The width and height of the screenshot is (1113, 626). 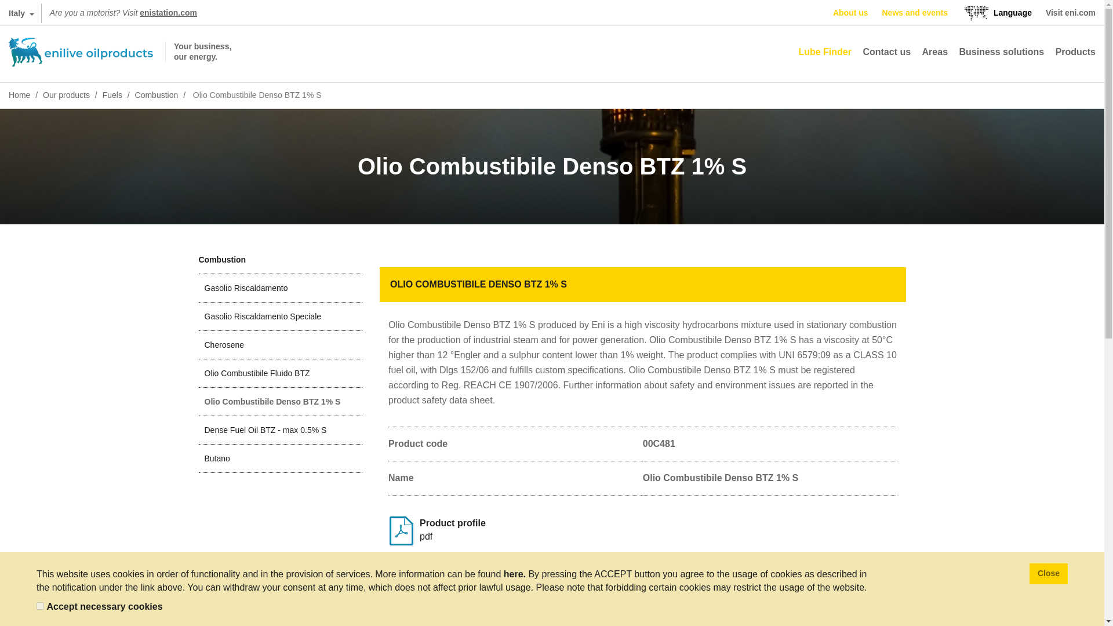 What do you see at coordinates (168, 13) in the screenshot?
I see `enistation.com` at bounding box center [168, 13].